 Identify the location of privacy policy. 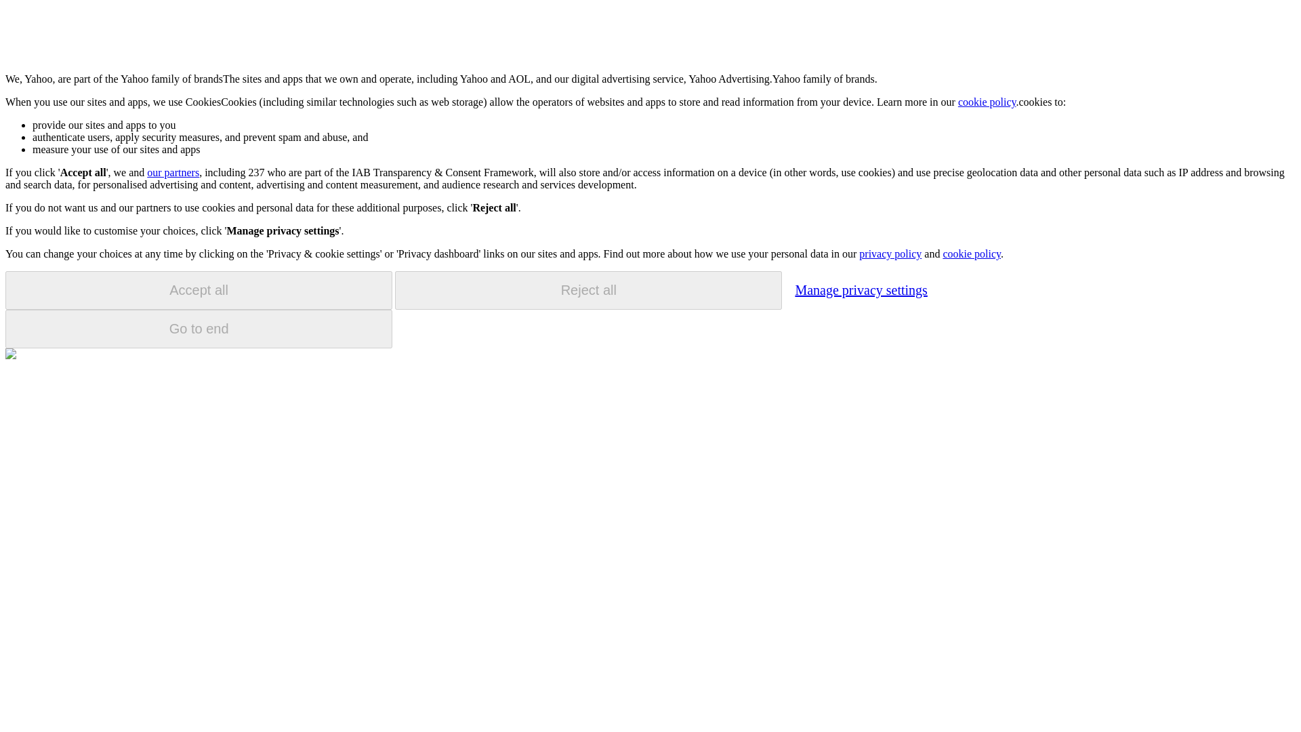
(890, 253).